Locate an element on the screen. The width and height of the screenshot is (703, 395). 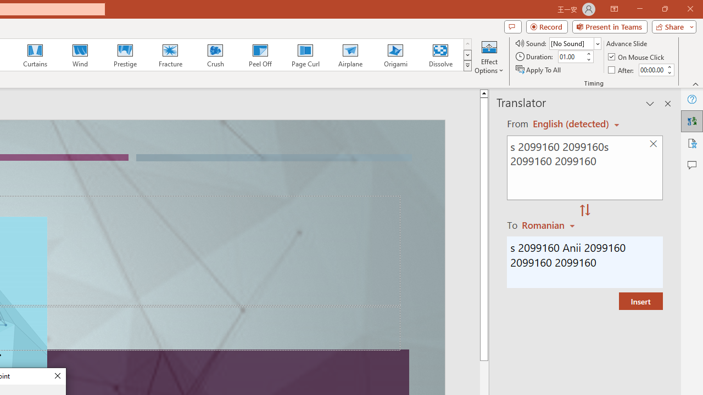
Curtains is located at coordinates (35, 55).